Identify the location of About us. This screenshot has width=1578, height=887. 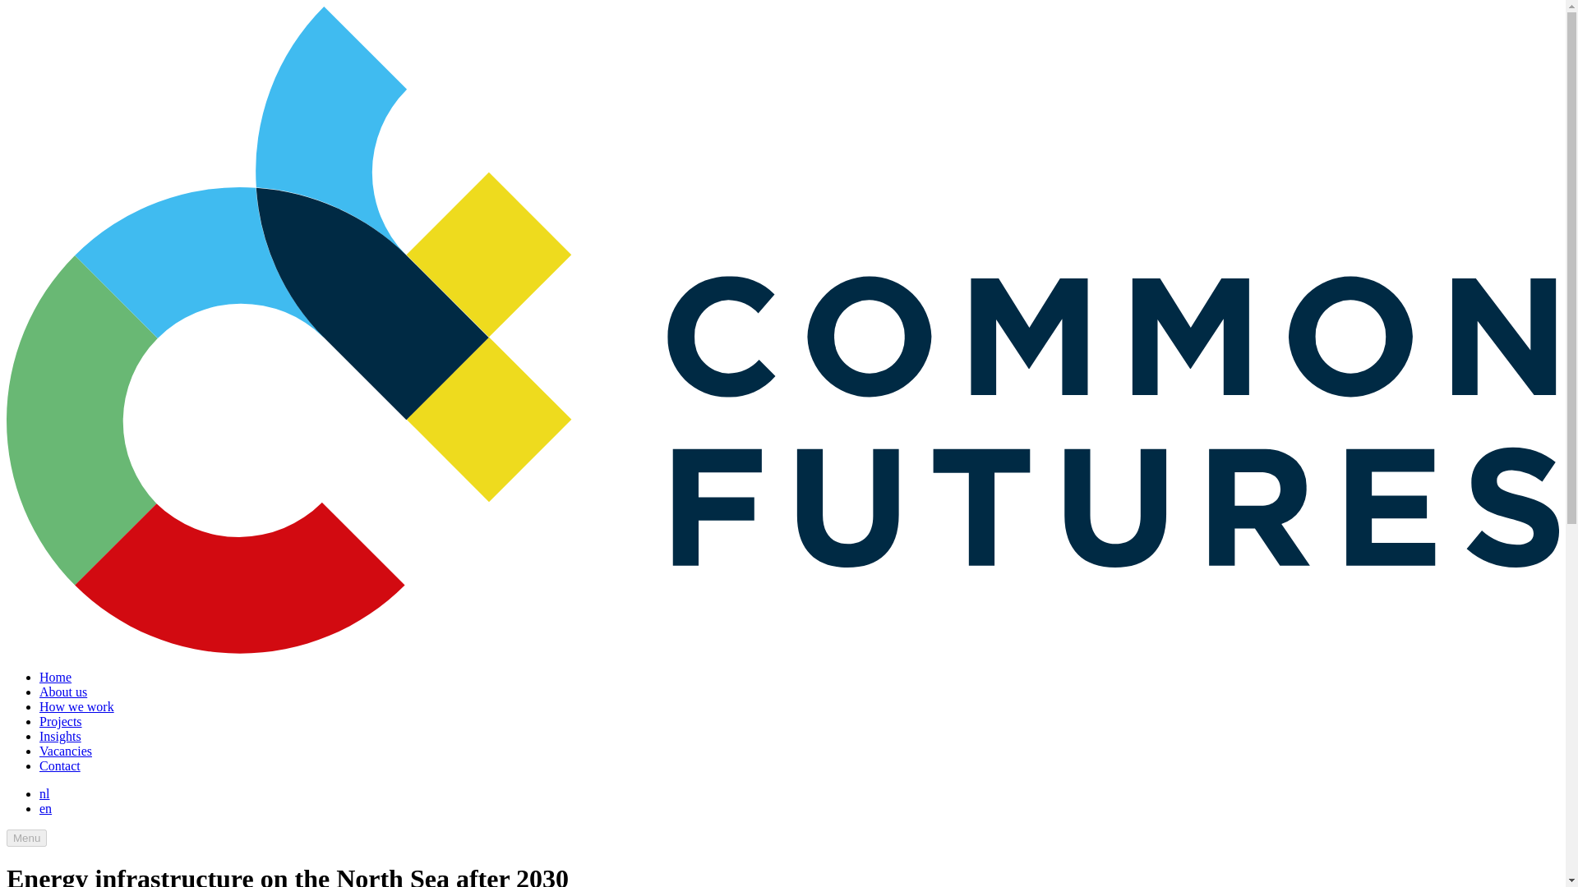
(62, 692).